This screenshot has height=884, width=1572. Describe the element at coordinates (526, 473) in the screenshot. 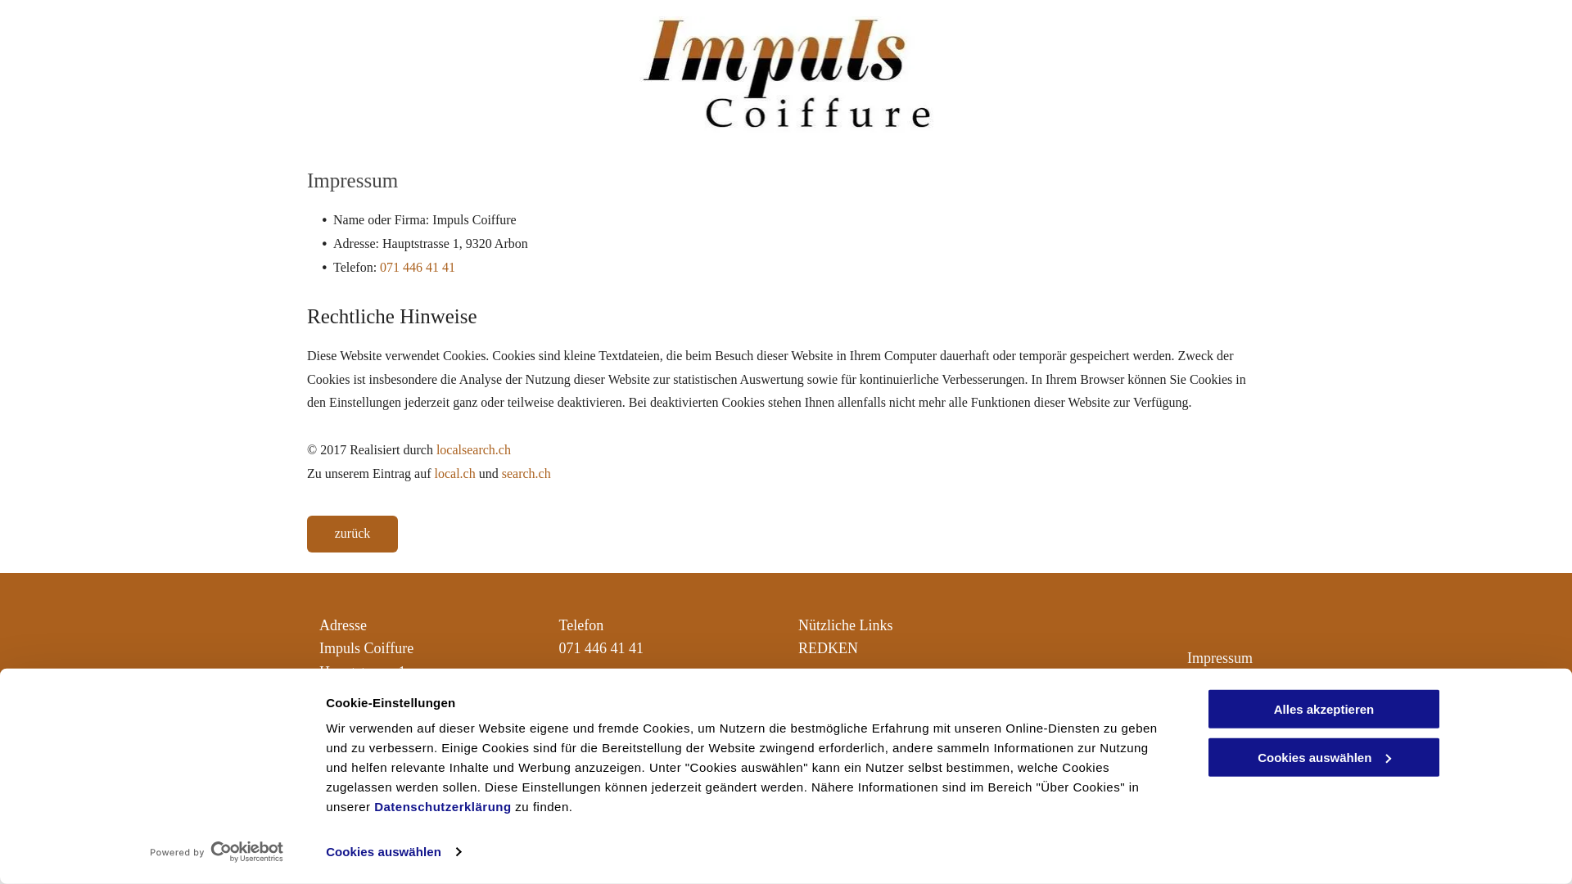

I see `search.ch` at that location.